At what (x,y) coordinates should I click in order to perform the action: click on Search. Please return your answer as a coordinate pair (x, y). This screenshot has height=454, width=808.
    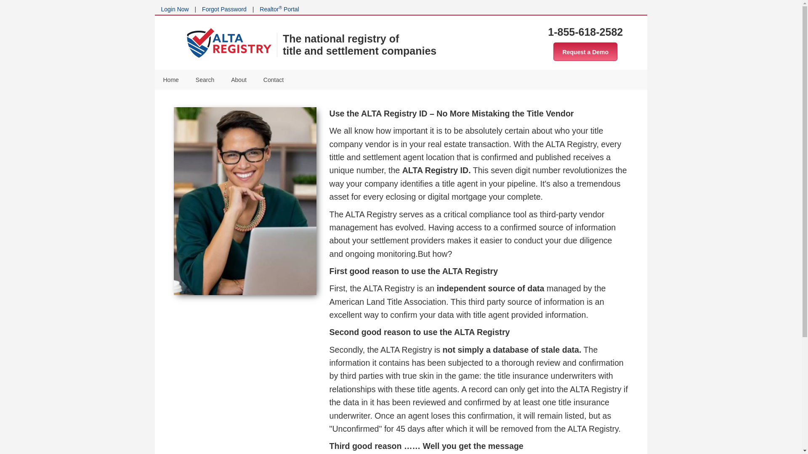
    Looking at the image, I should click on (205, 80).